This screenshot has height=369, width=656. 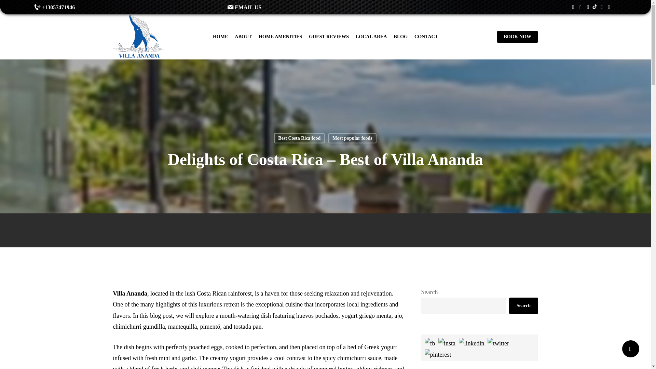 I want to click on BLOG, so click(x=400, y=37).